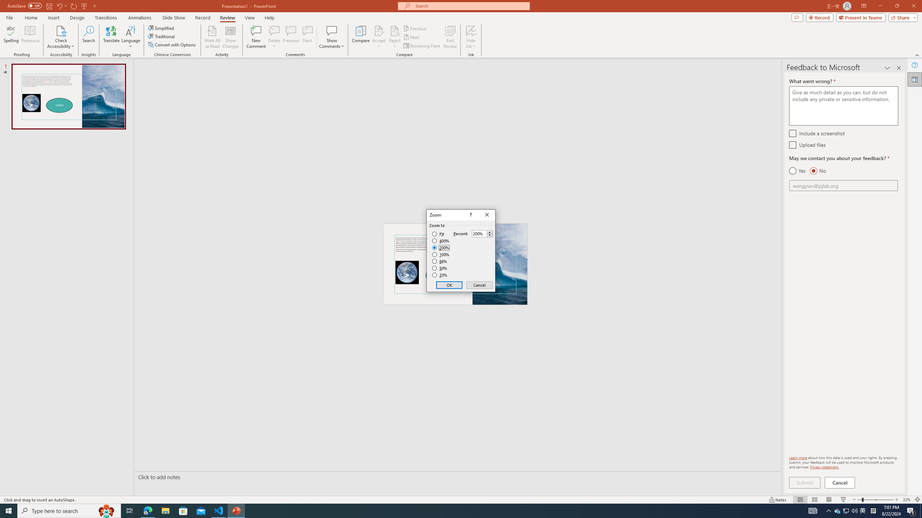 This screenshot has width=922, height=518. Describe the element at coordinates (843, 186) in the screenshot. I see `Email` at that location.